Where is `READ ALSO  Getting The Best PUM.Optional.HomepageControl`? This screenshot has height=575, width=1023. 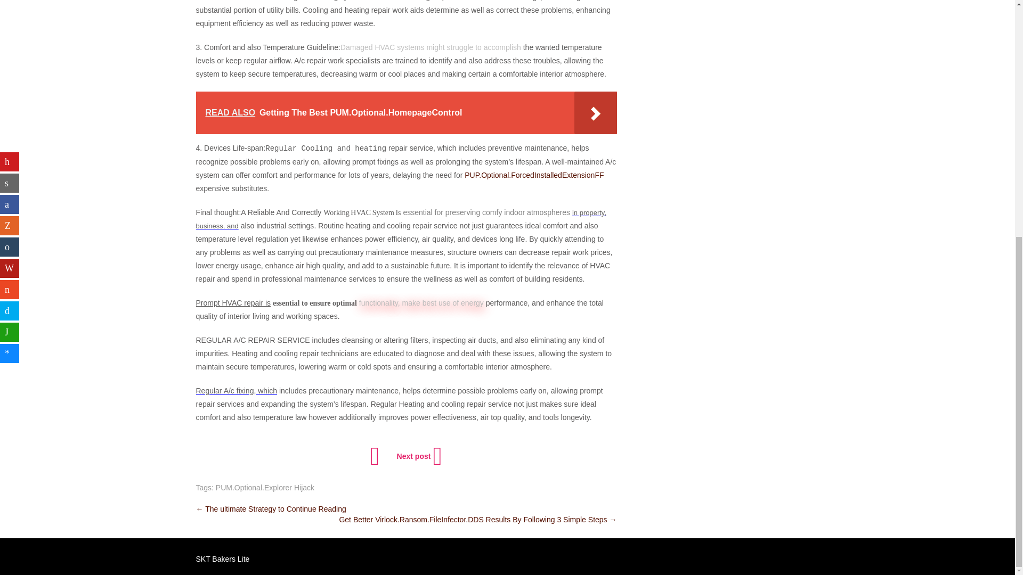 READ ALSO  Getting The Best PUM.Optional.HomepageControl is located at coordinates (406, 112).